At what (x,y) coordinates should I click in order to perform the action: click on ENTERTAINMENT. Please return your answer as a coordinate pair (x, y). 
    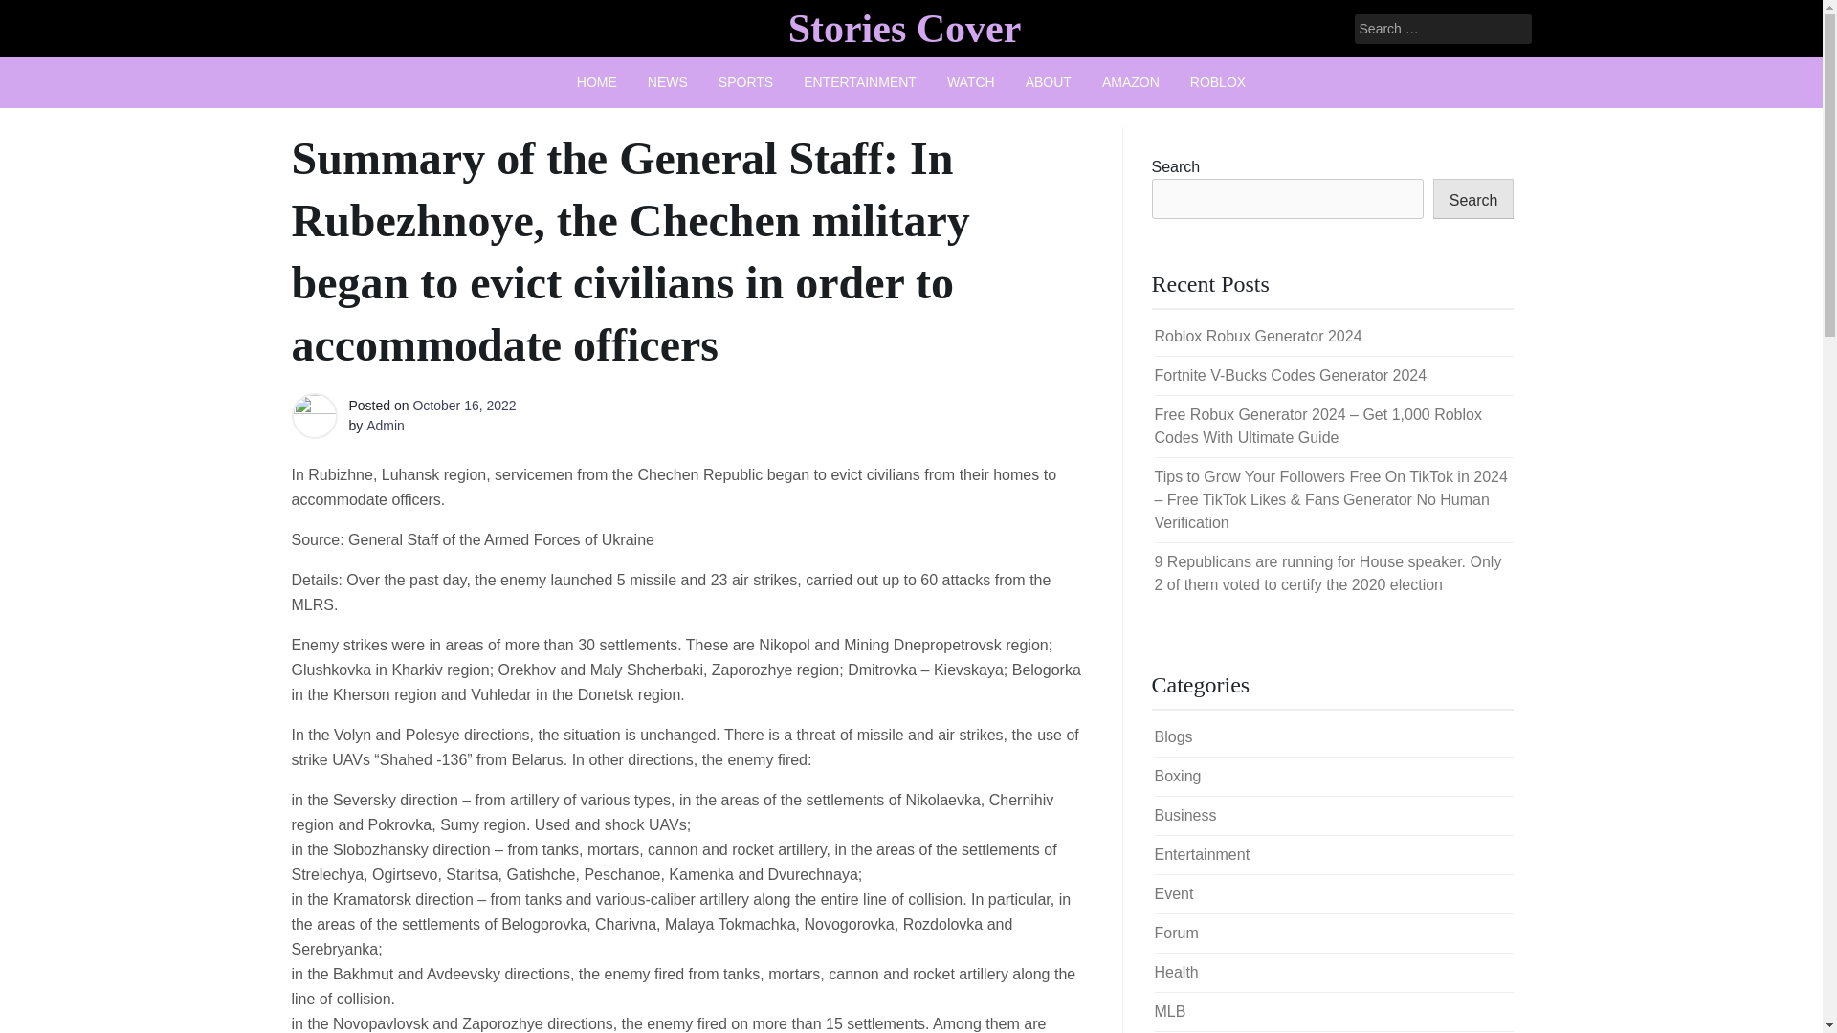
    Looking at the image, I should click on (859, 82).